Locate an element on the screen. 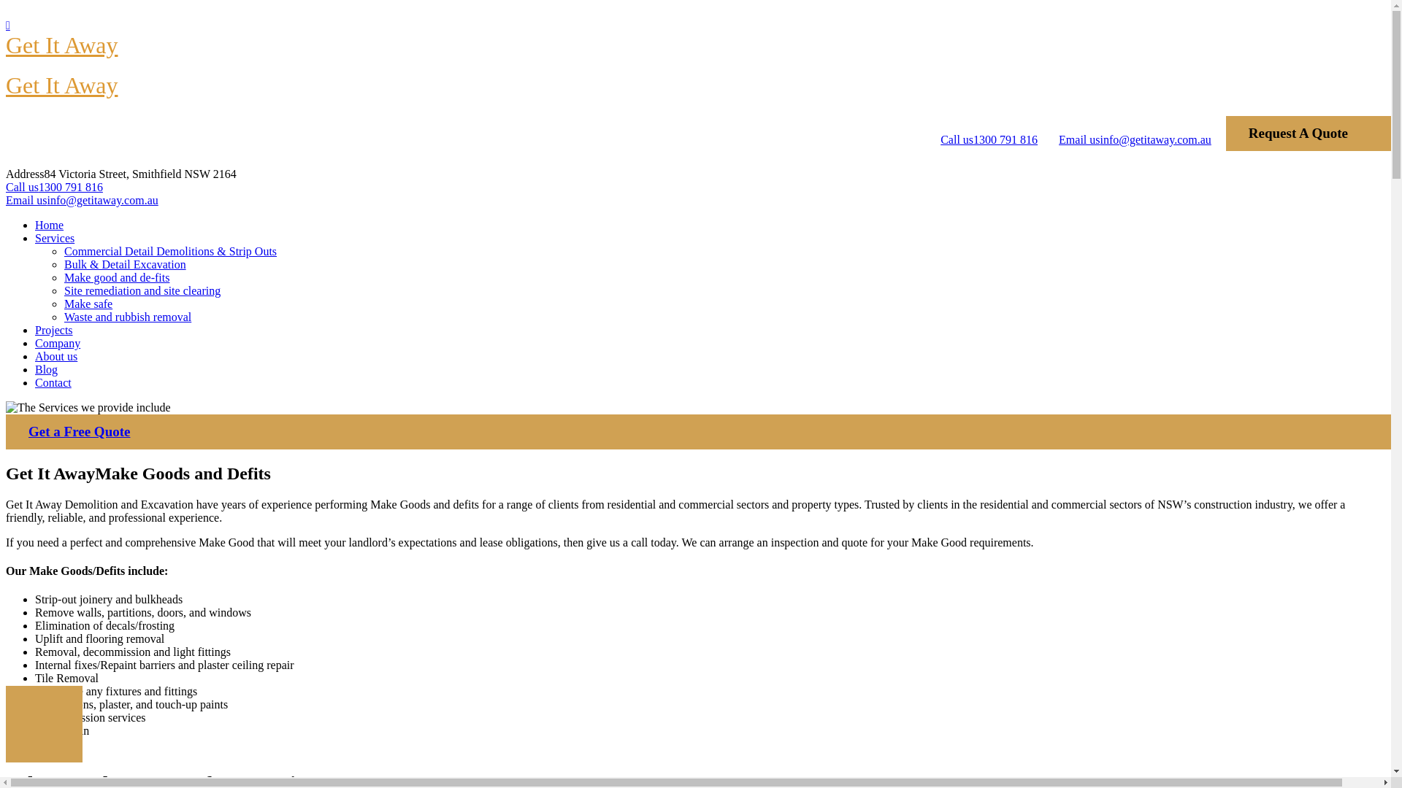  Call us1300 791 816 is located at coordinates (989, 134).